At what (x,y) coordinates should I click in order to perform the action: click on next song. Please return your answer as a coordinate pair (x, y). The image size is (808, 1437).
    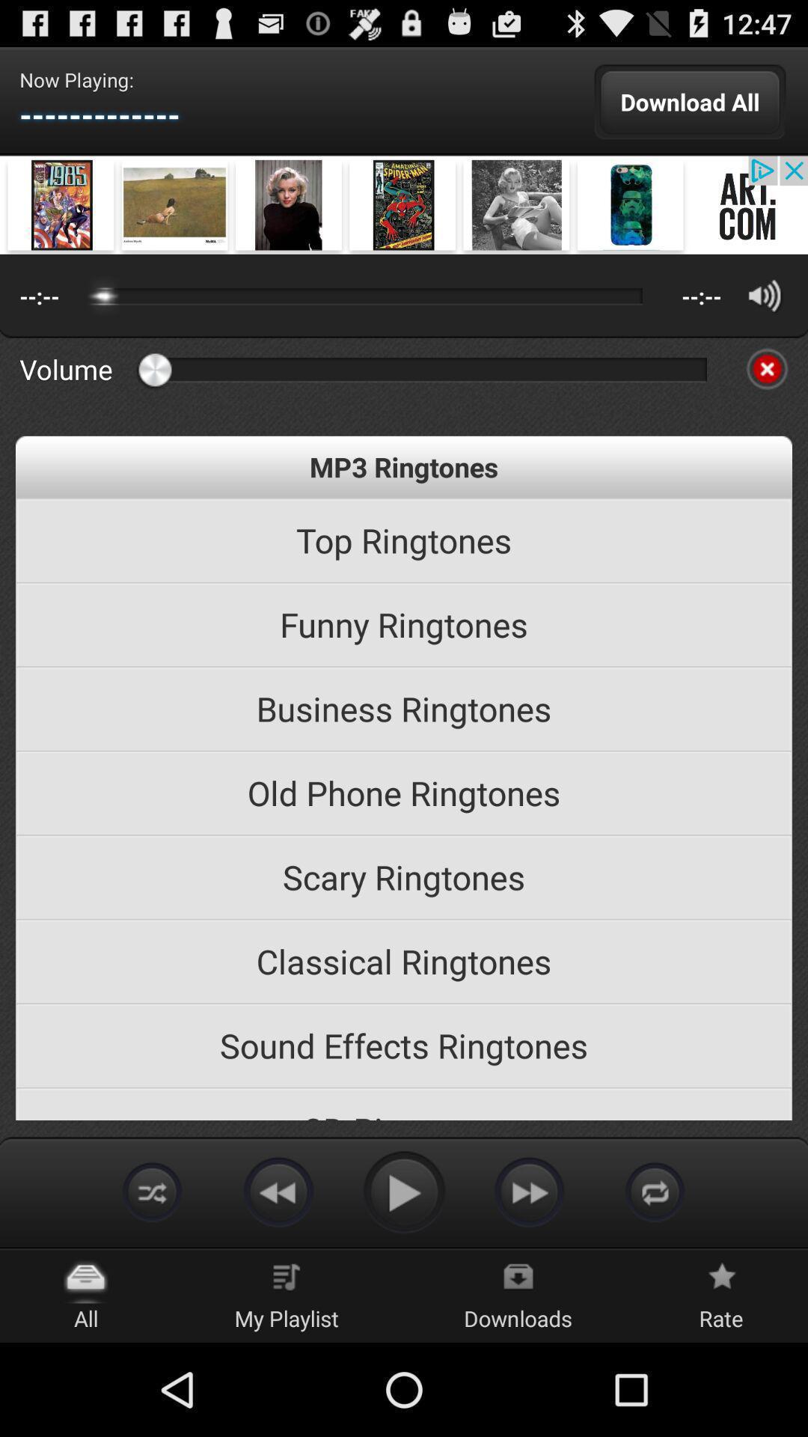
    Looking at the image, I should click on (530, 1192).